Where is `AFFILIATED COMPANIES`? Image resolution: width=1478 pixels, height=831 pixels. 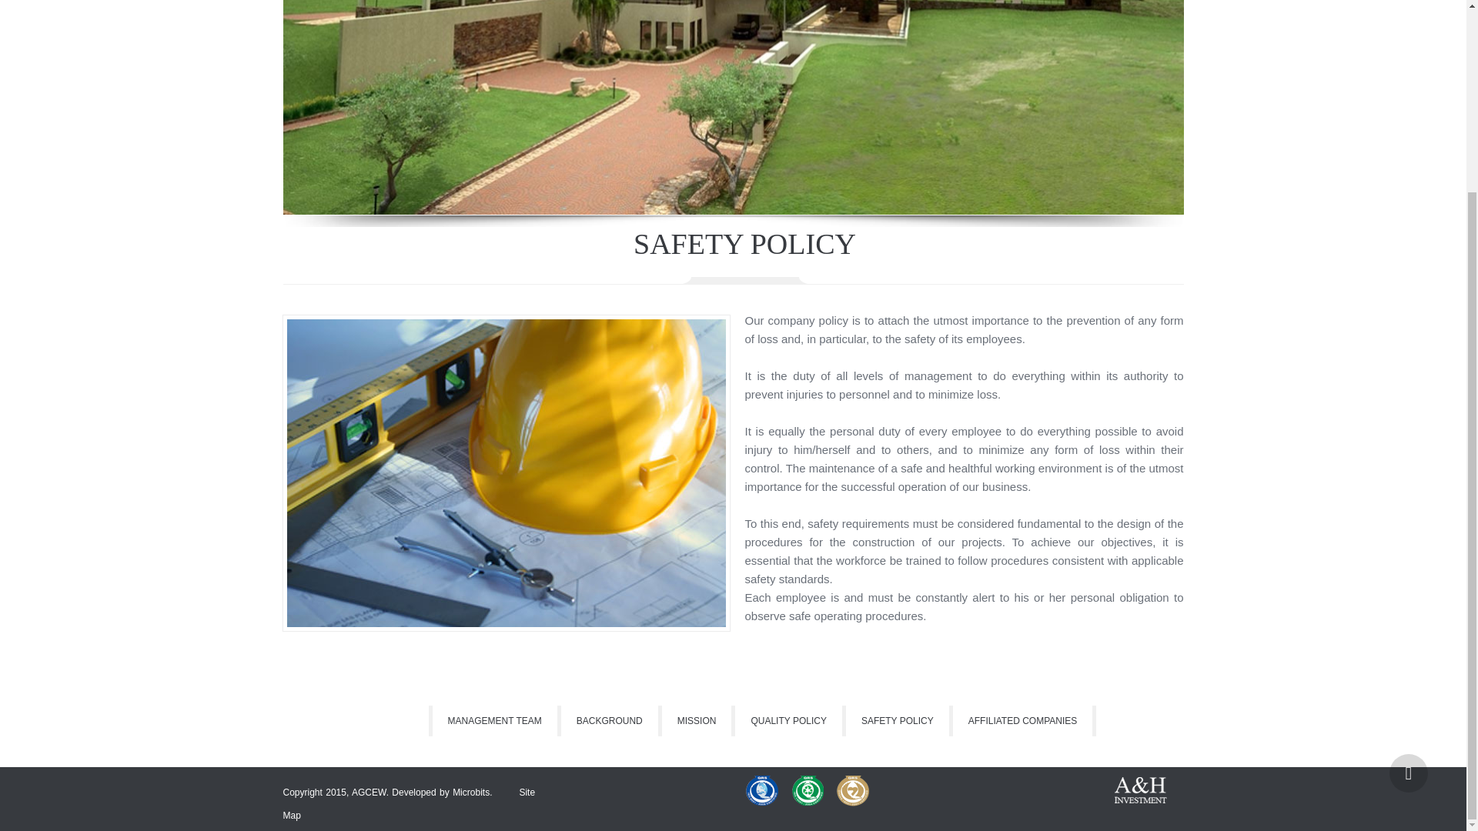 AFFILIATED COMPANIES is located at coordinates (1025, 720).